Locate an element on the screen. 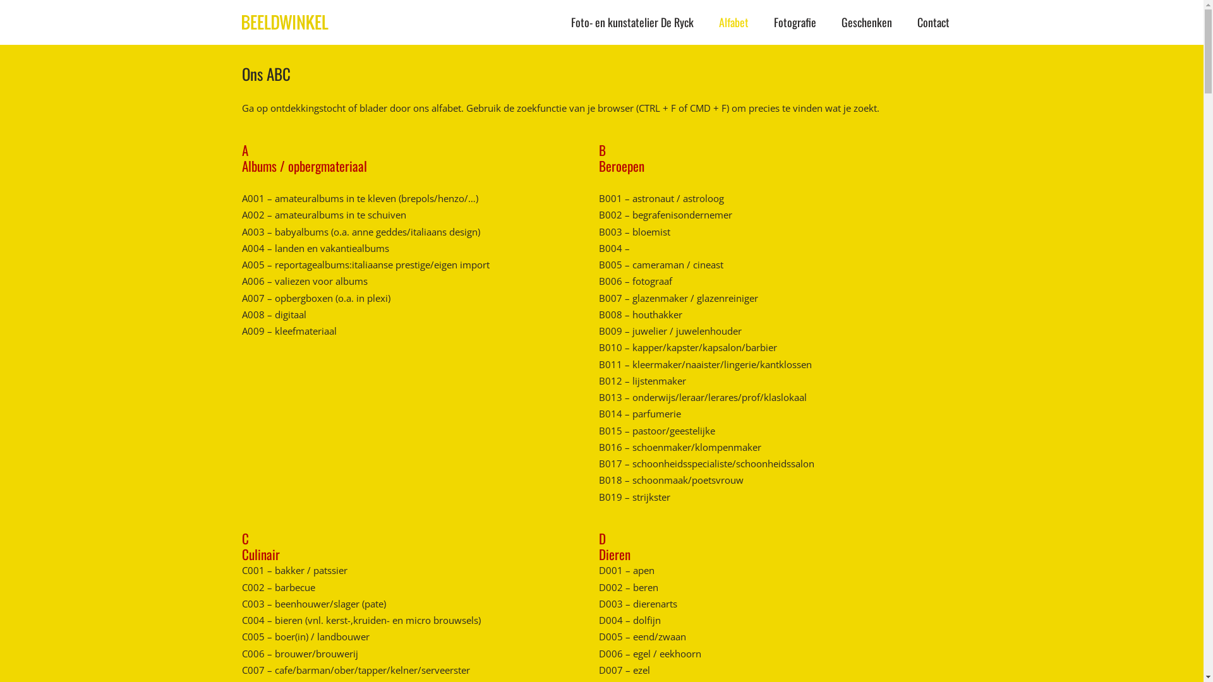 This screenshot has height=682, width=1213. Alfabet is located at coordinates (734, 23).